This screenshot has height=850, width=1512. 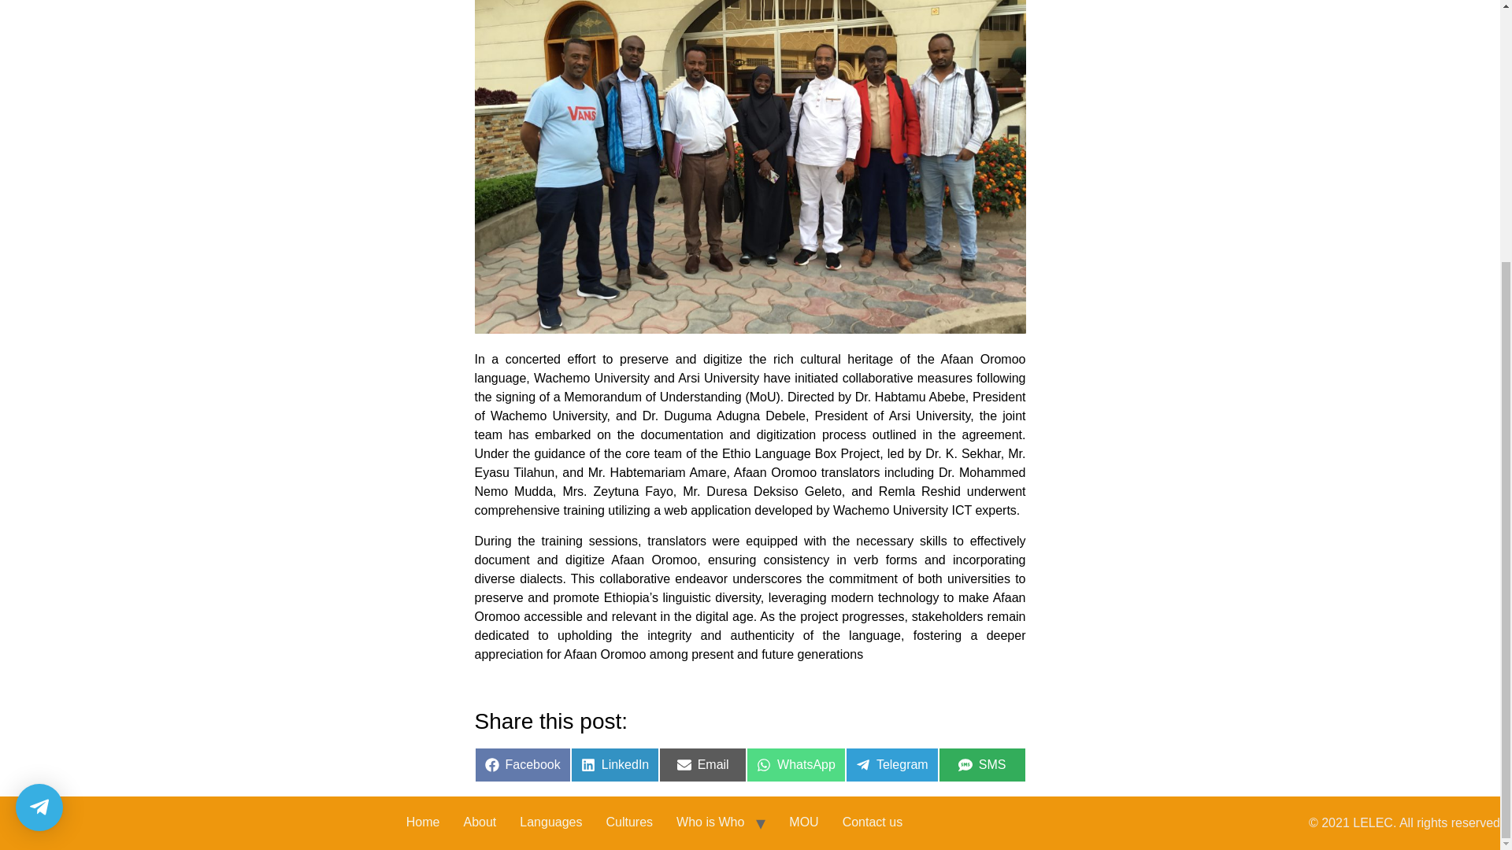 I want to click on Facebook, so click(x=521, y=765).